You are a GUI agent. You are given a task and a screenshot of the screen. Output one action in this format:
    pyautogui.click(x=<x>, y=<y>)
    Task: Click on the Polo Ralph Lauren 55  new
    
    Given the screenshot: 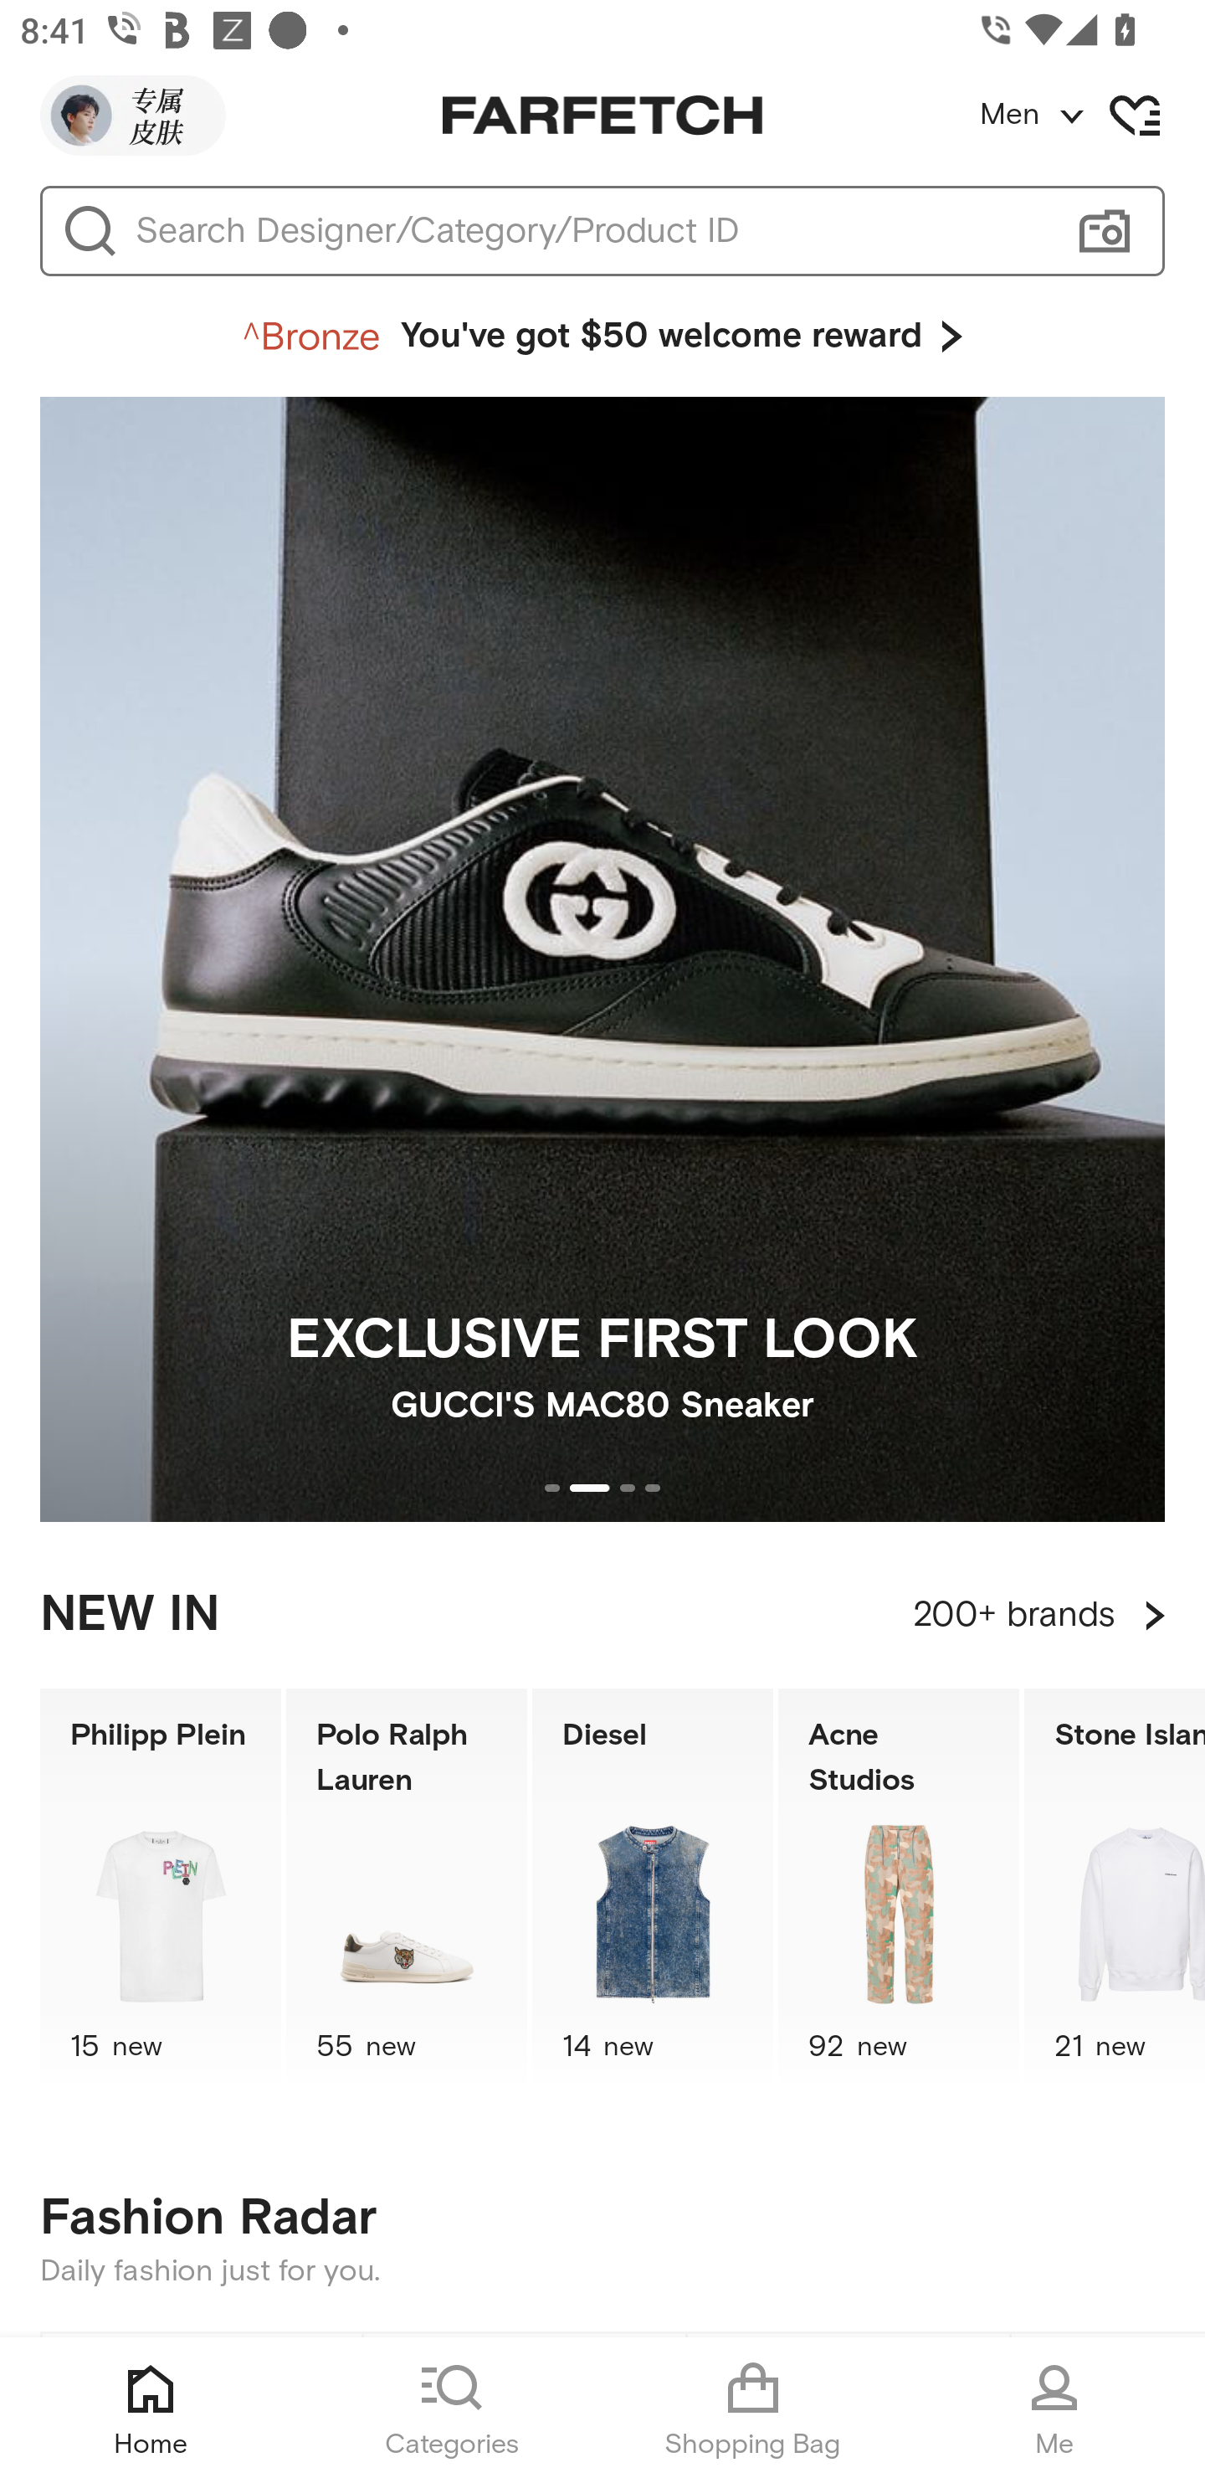 What is the action you would take?
    pyautogui.click(x=407, y=1892)
    